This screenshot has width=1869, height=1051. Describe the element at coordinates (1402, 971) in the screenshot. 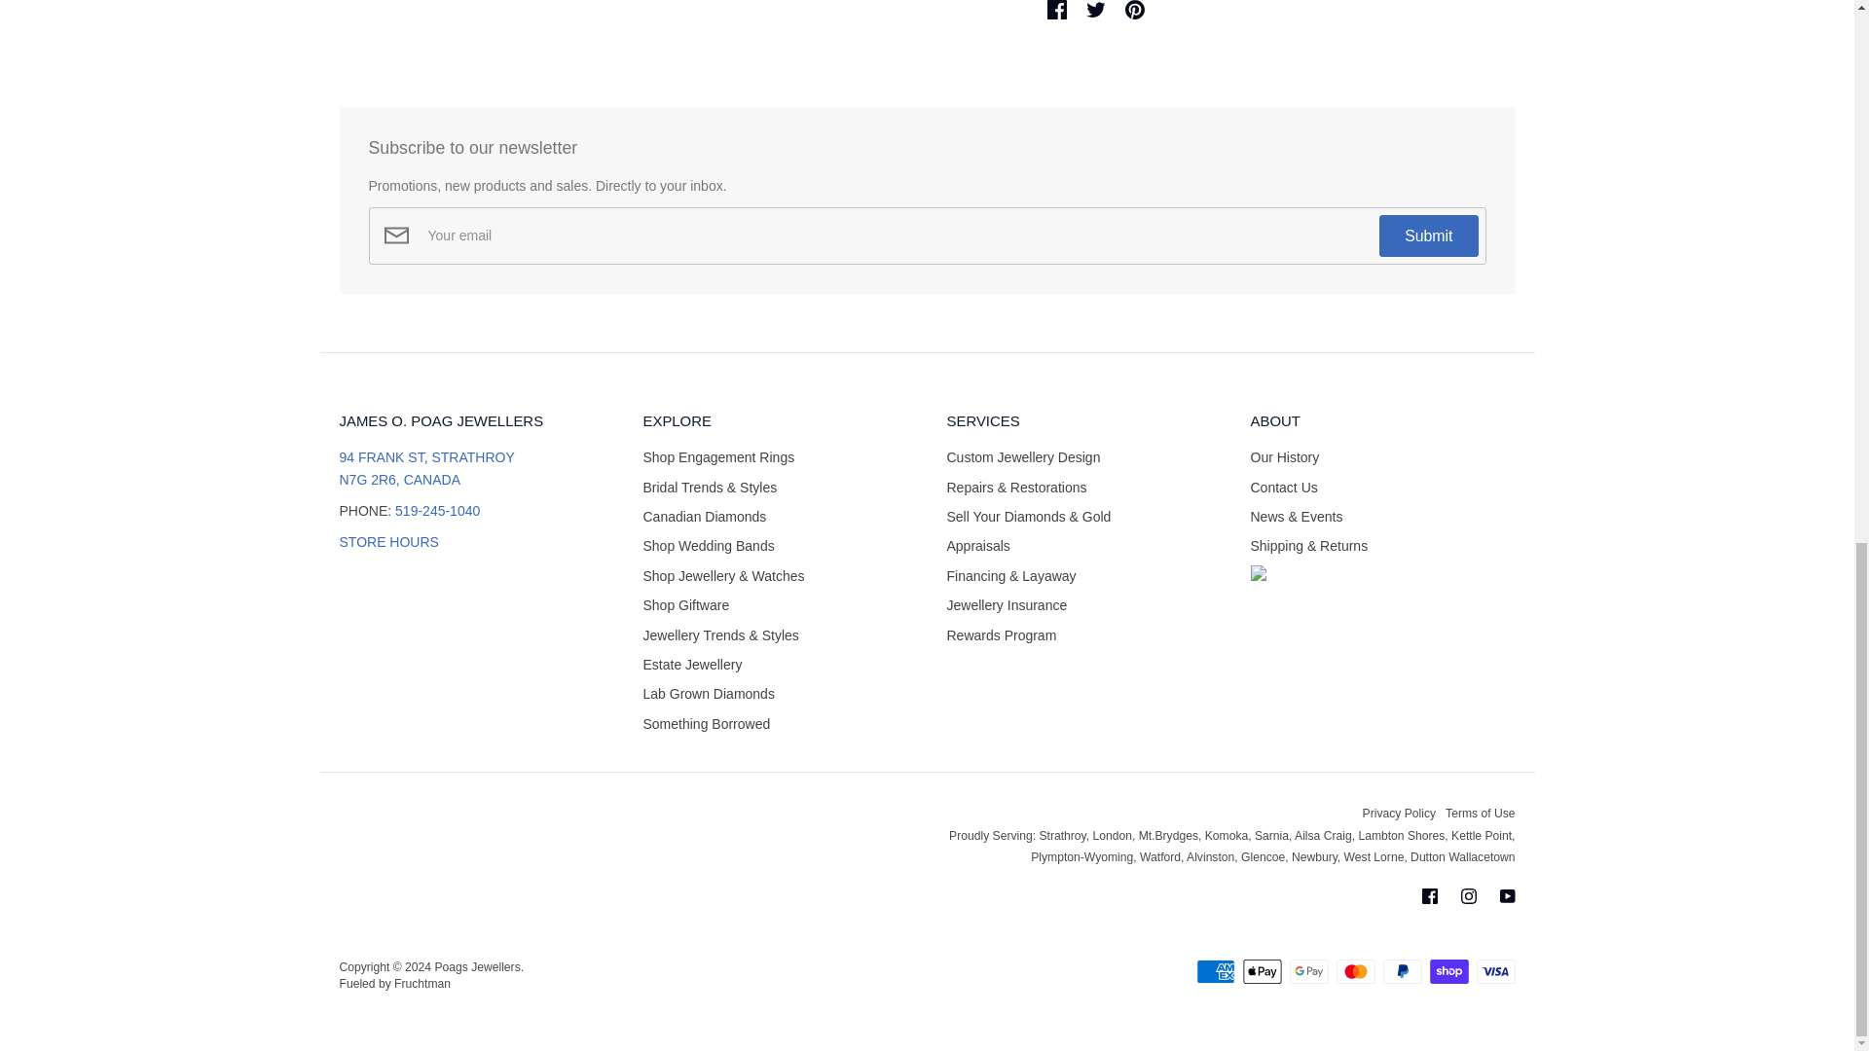

I see `PayPal` at that location.